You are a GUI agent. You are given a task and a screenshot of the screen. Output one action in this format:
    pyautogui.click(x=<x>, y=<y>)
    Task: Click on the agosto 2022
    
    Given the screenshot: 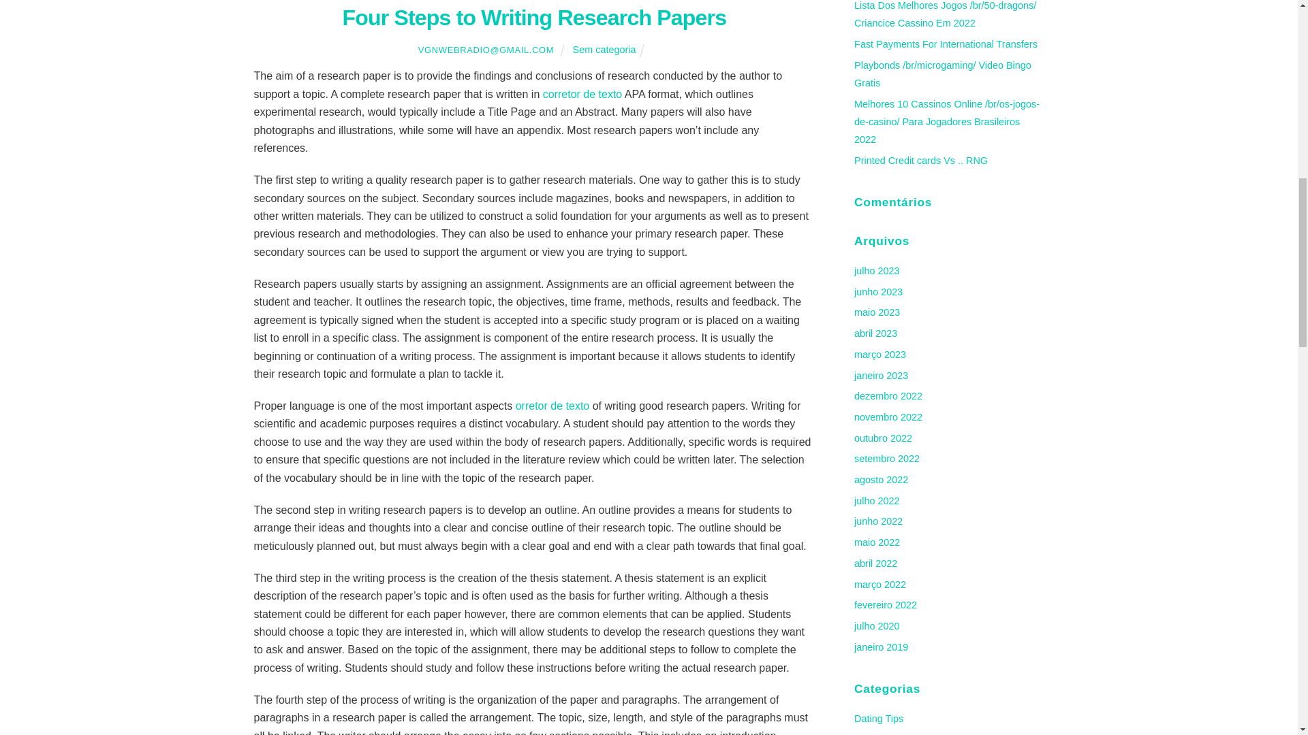 What is the action you would take?
    pyautogui.click(x=880, y=479)
    